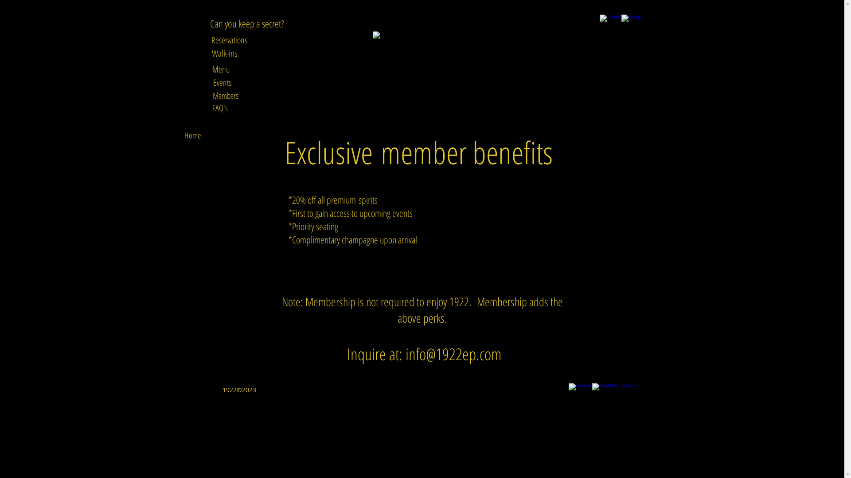 The height and width of the screenshot is (478, 851). What do you see at coordinates (226, 96) in the screenshot?
I see `Members` at bounding box center [226, 96].